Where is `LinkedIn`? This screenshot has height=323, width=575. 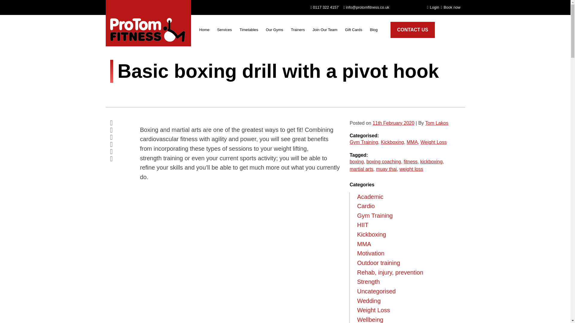 LinkedIn is located at coordinates (120, 151).